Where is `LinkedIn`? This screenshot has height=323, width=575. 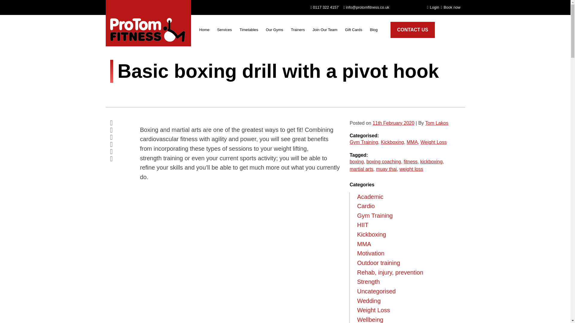 LinkedIn is located at coordinates (120, 151).